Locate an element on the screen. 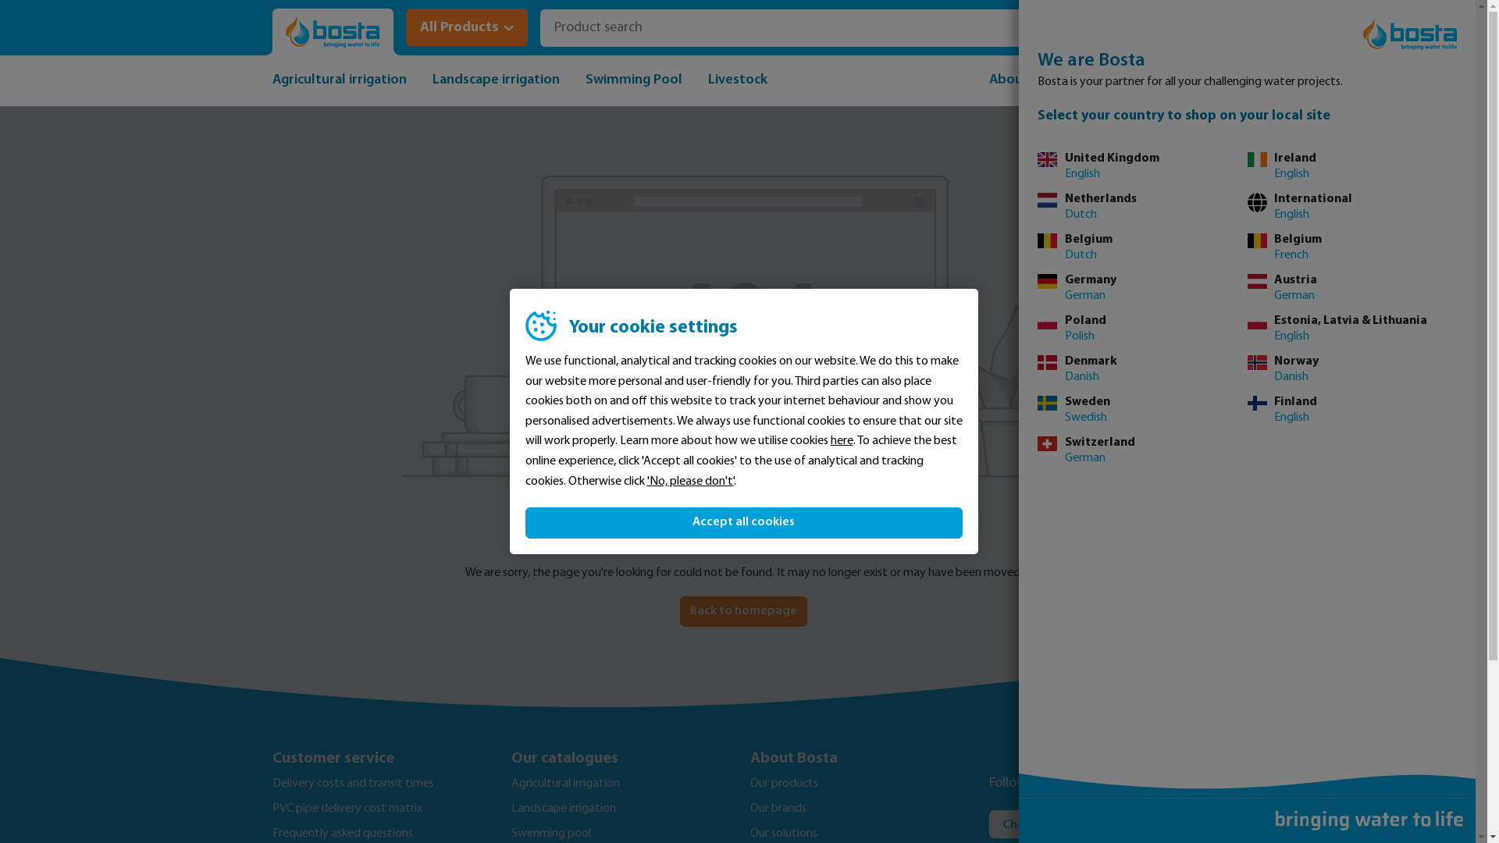 This screenshot has width=1499, height=843. Germany
German is located at coordinates (1143, 288).